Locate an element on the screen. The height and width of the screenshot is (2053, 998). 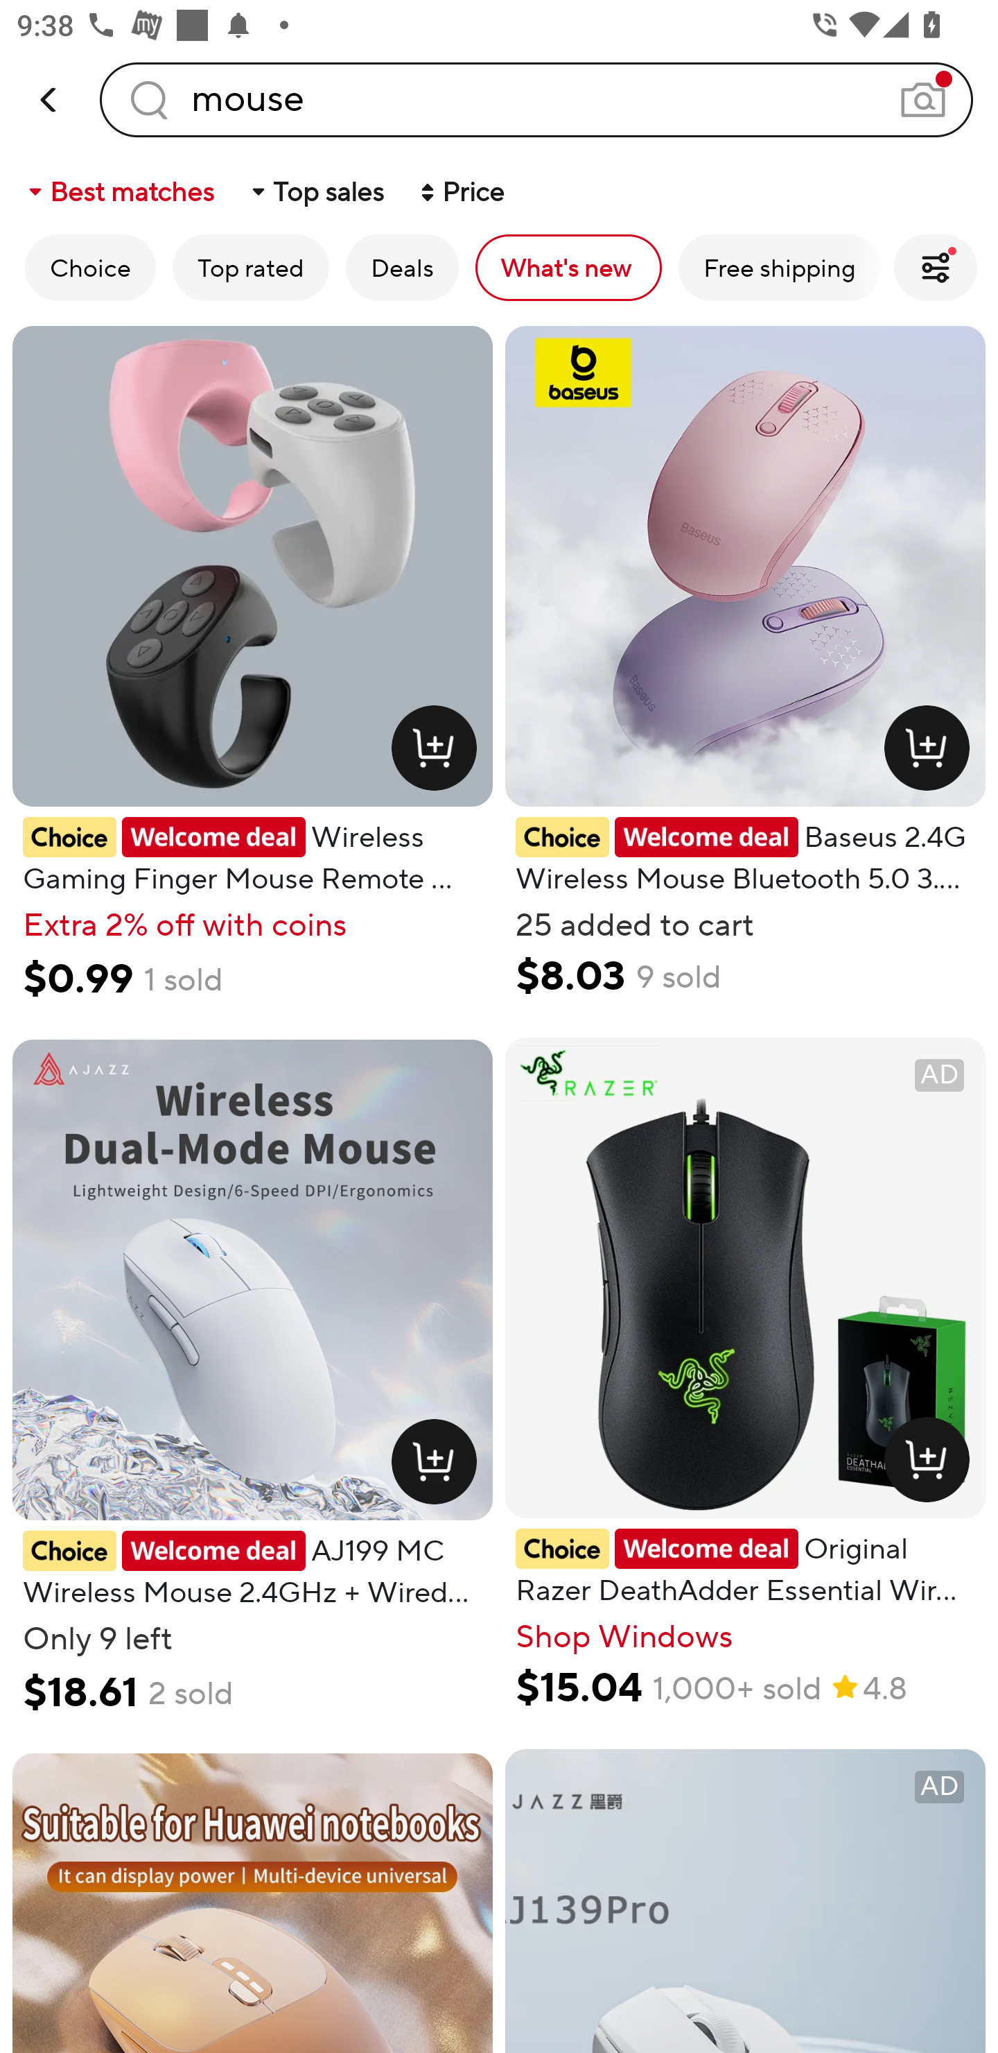
Best matches is located at coordinates (119, 191).